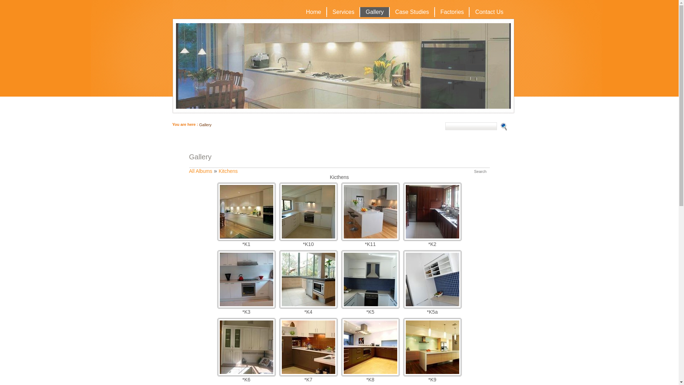 This screenshot has height=385, width=684. I want to click on *K9, so click(432, 374).